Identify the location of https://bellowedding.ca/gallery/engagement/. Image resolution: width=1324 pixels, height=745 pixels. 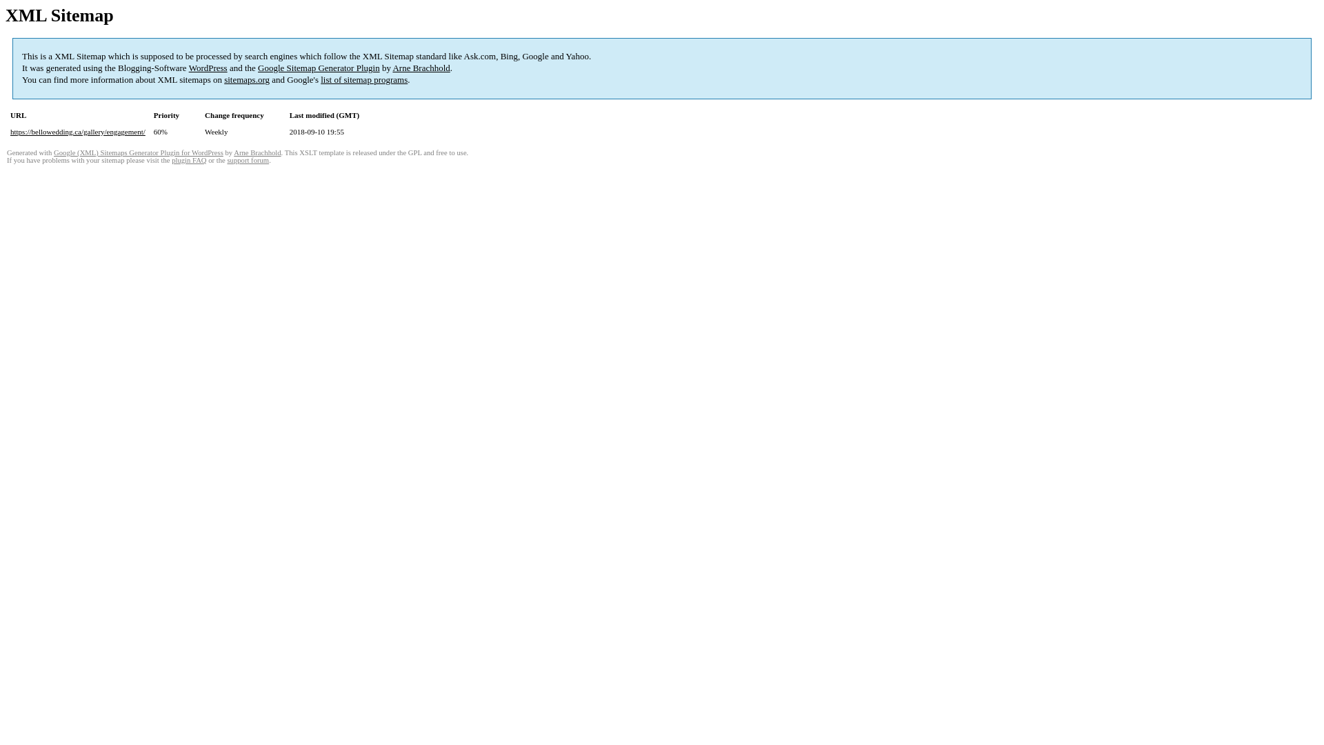
(78, 132).